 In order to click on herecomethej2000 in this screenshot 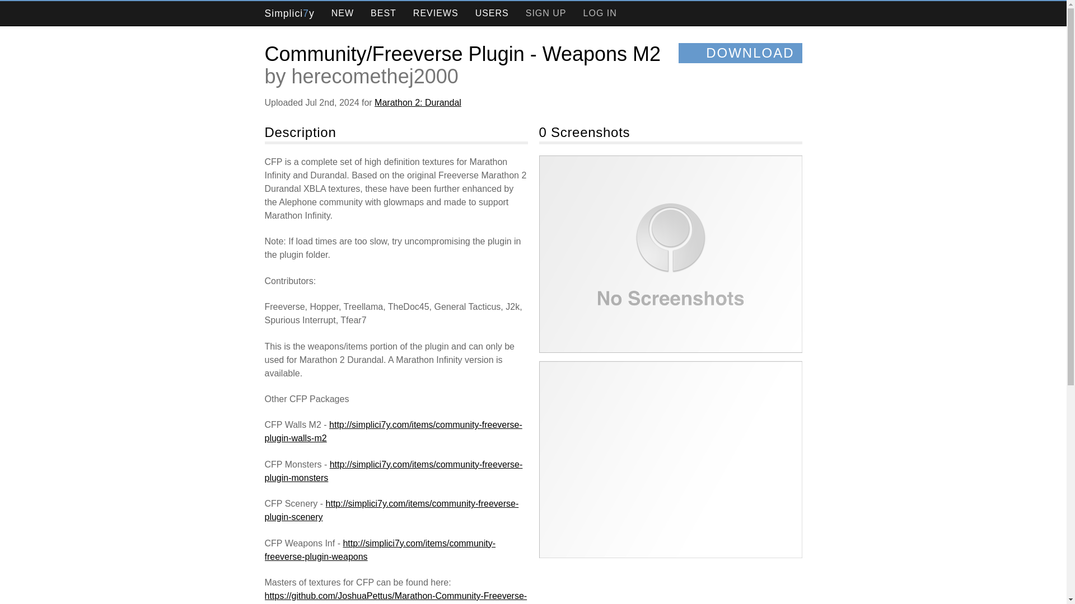, I will do `click(375, 76)`.